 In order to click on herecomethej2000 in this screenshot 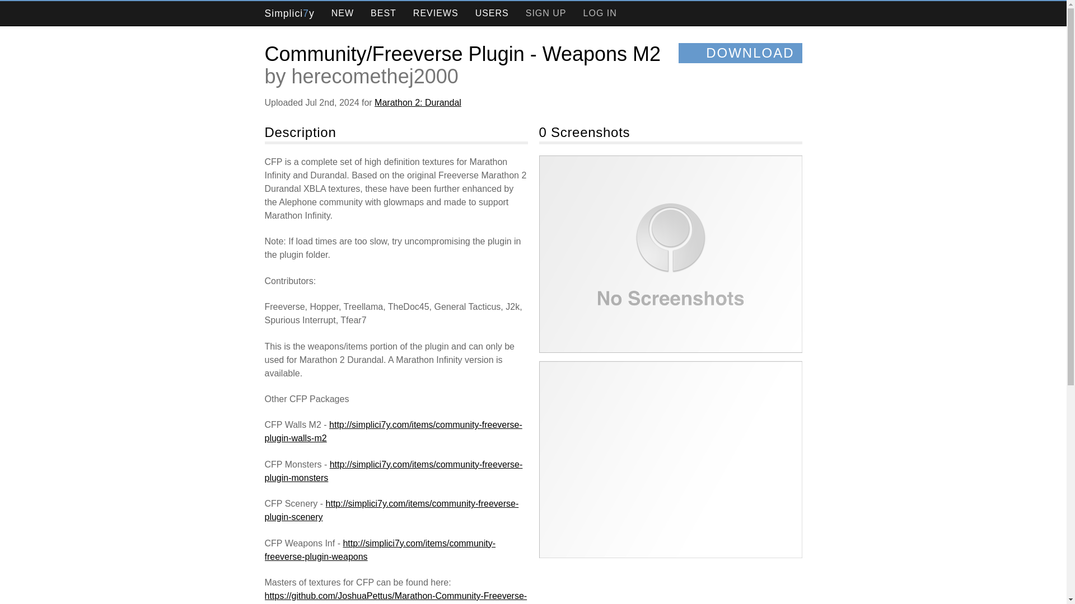, I will do `click(375, 76)`.